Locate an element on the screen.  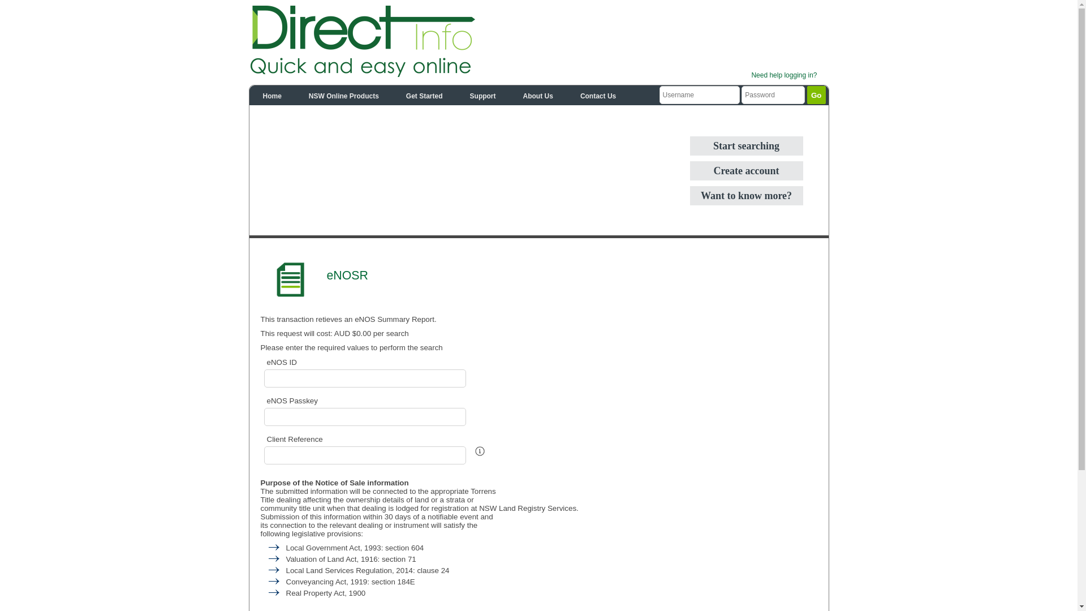
Contact Us is located at coordinates (598, 95).